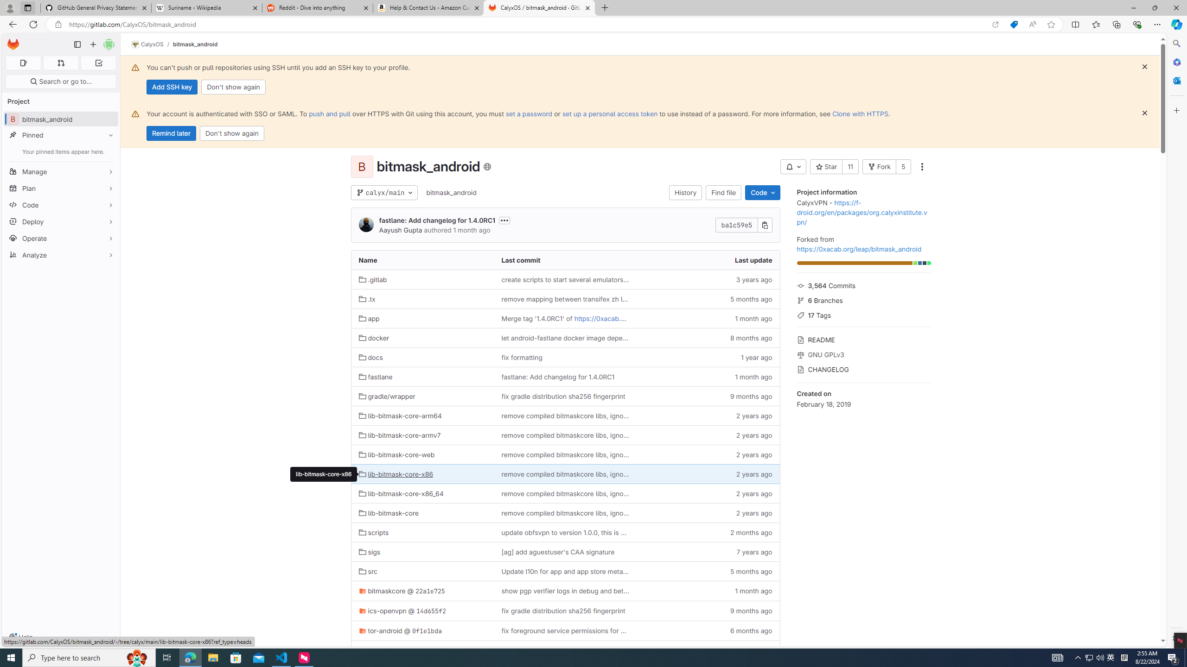  I want to click on History, so click(685, 193).